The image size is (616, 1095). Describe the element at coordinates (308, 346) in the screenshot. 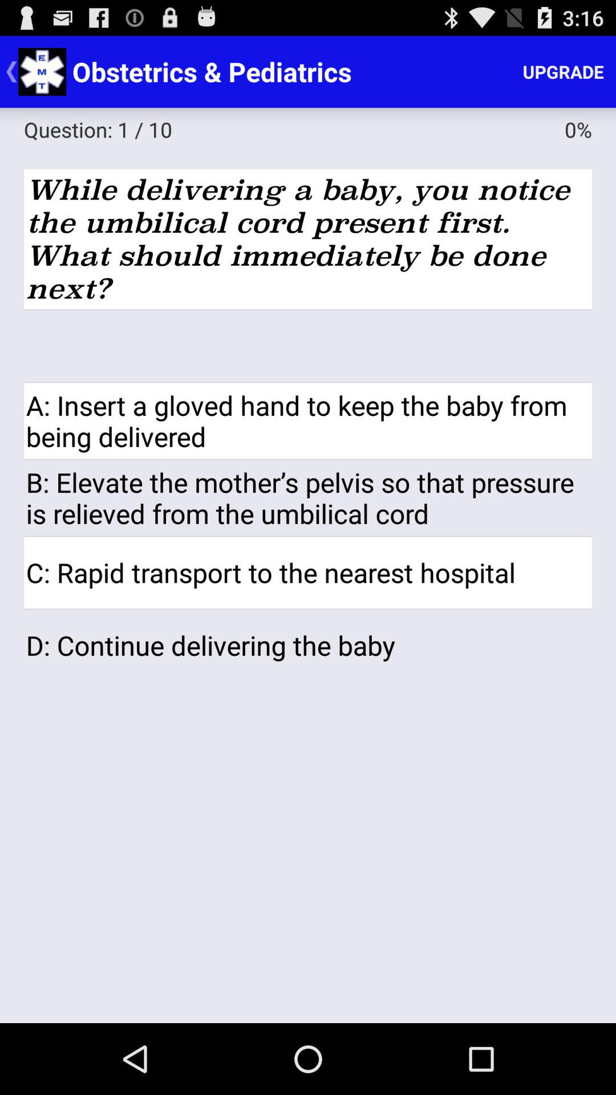

I see `launch the   app` at that location.